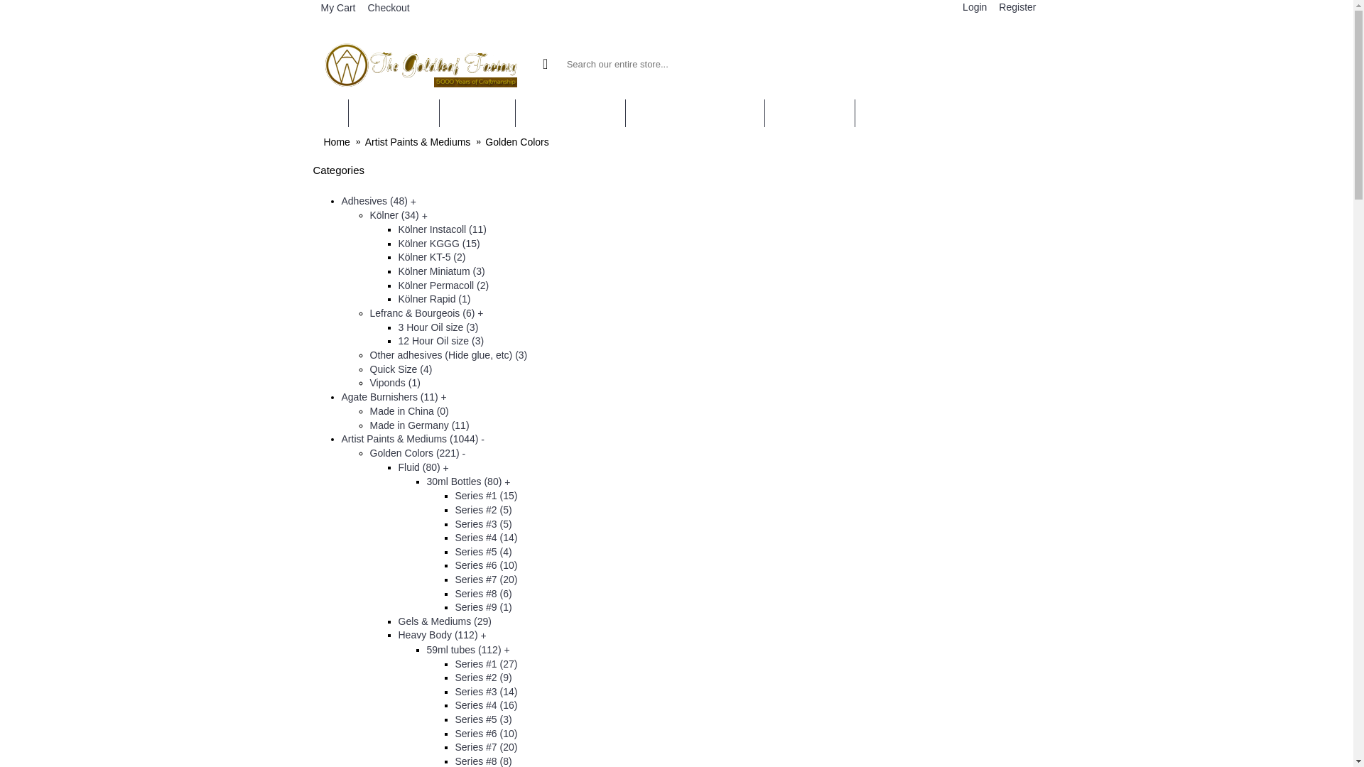 This screenshot has width=1364, height=767. Describe the element at coordinates (570, 114) in the screenshot. I see `PRIVACY POLICY` at that location.